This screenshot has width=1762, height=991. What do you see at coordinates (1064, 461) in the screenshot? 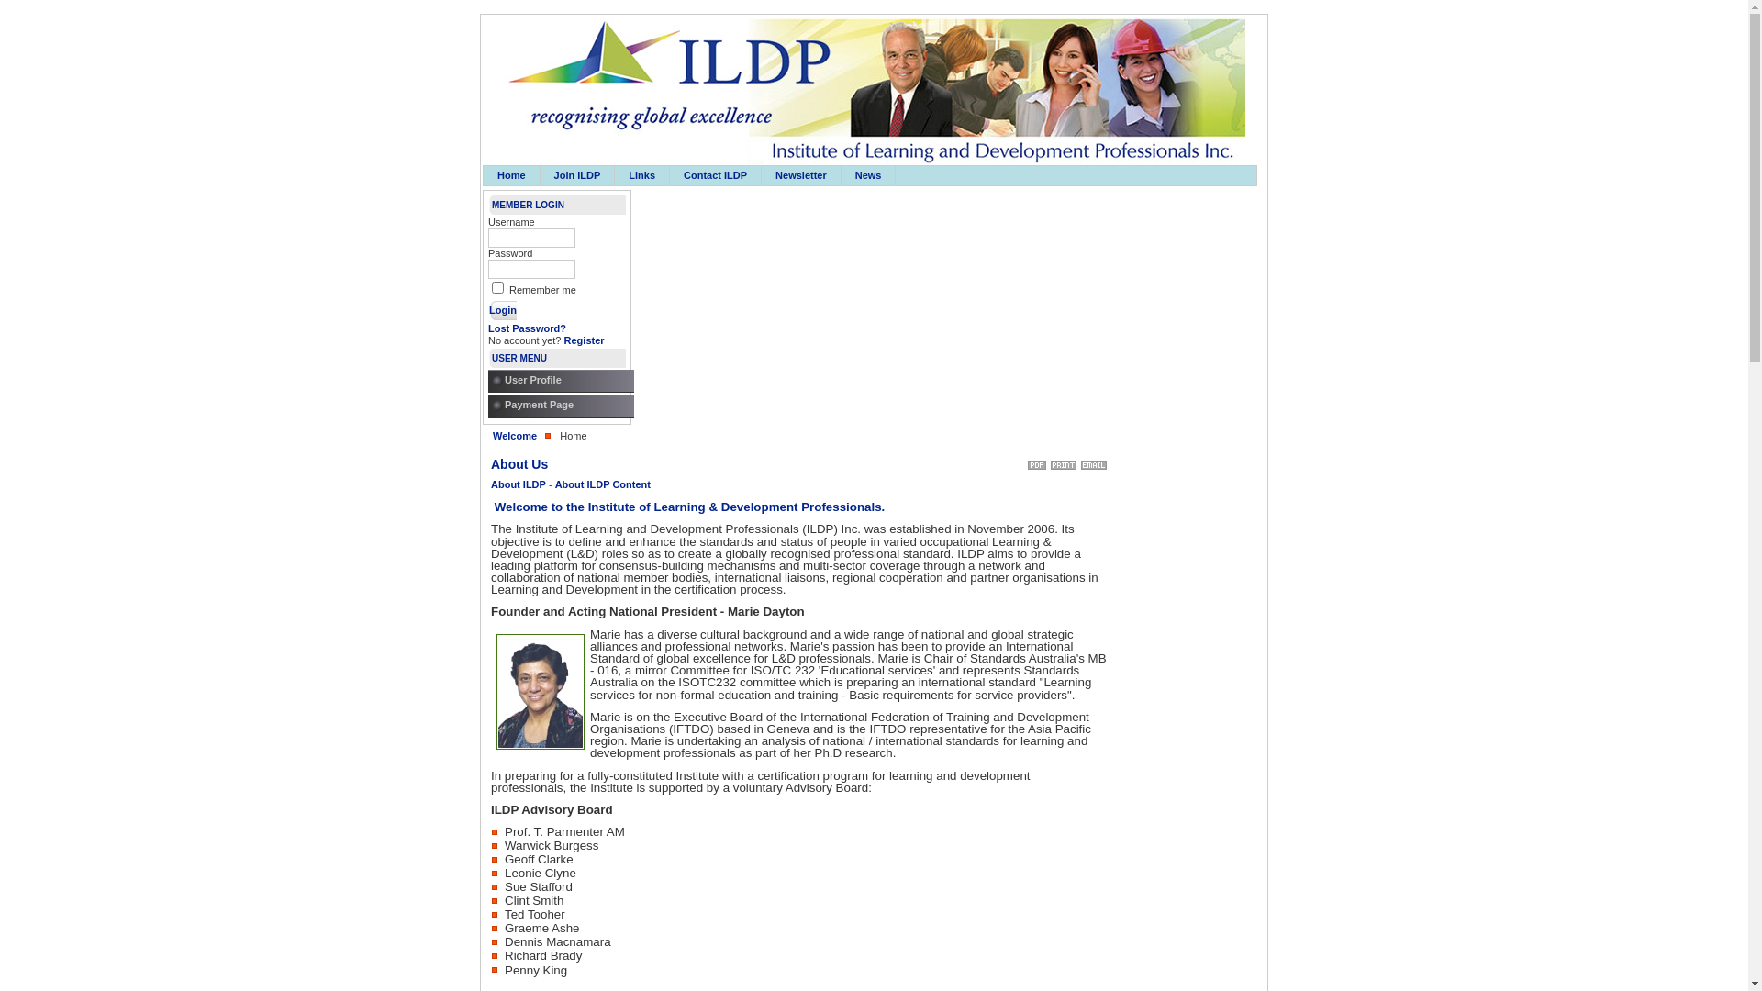
I see `Print` at bounding box center [1064, 461].